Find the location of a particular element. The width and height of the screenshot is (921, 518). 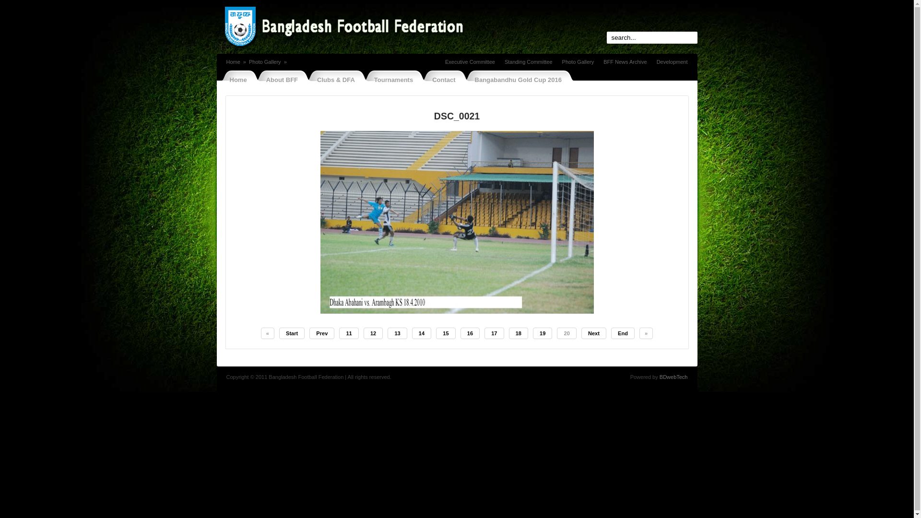

19 is located at coordinates (543, 333).